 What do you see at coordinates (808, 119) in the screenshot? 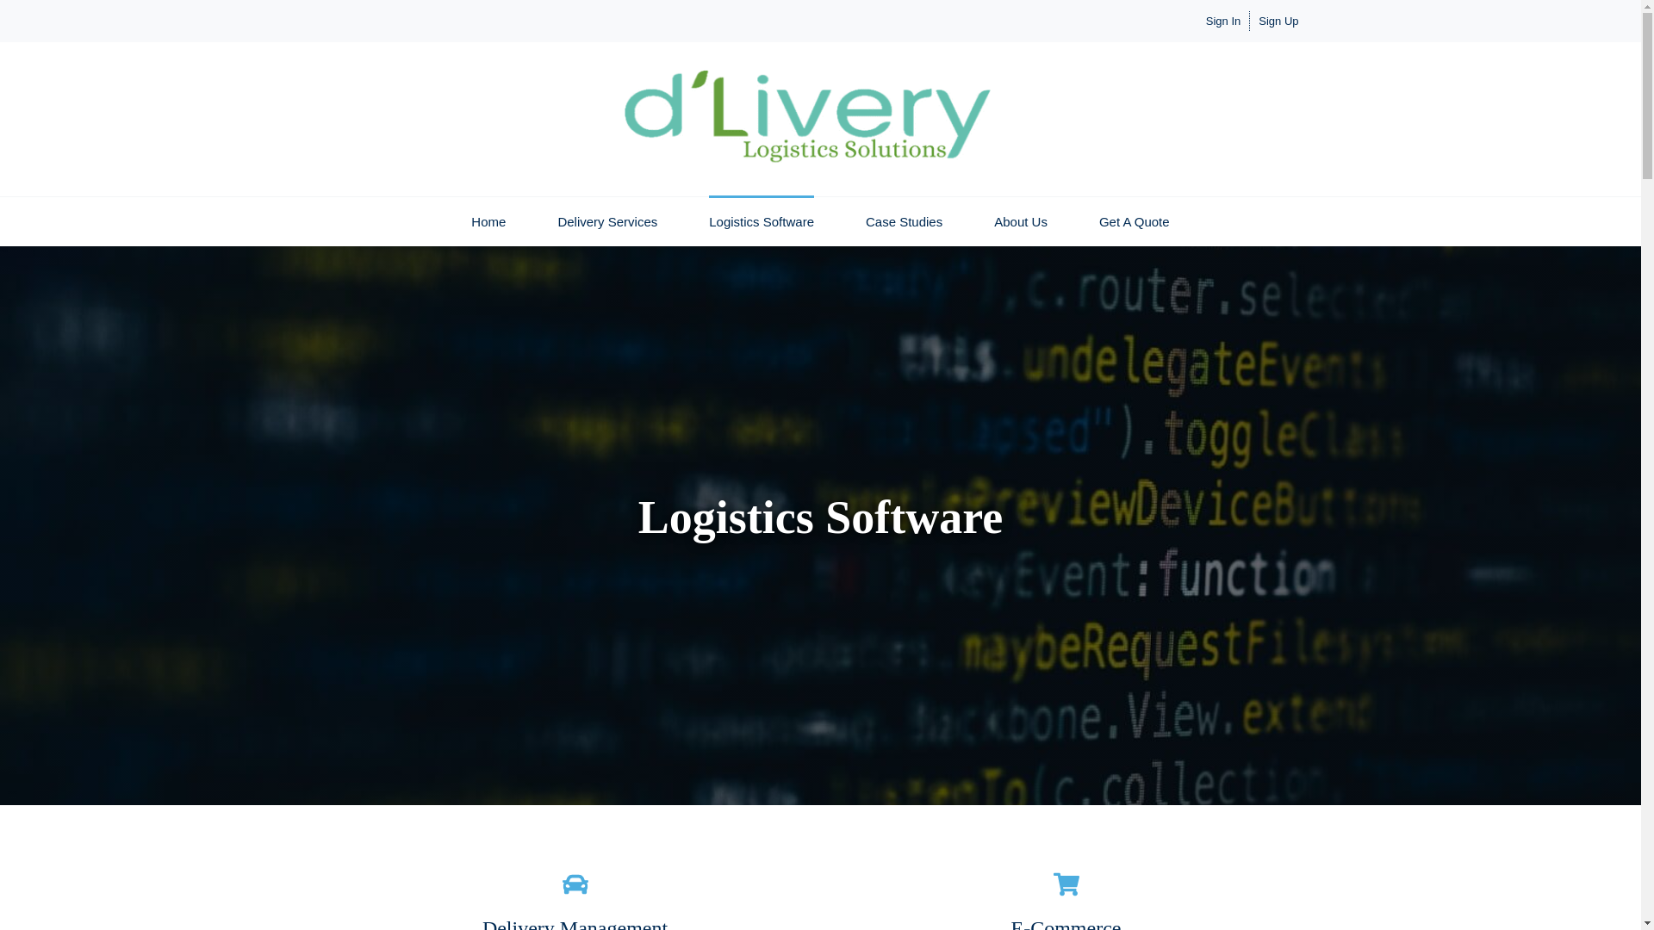
I see `Logo` at bounding box center [808, 119].